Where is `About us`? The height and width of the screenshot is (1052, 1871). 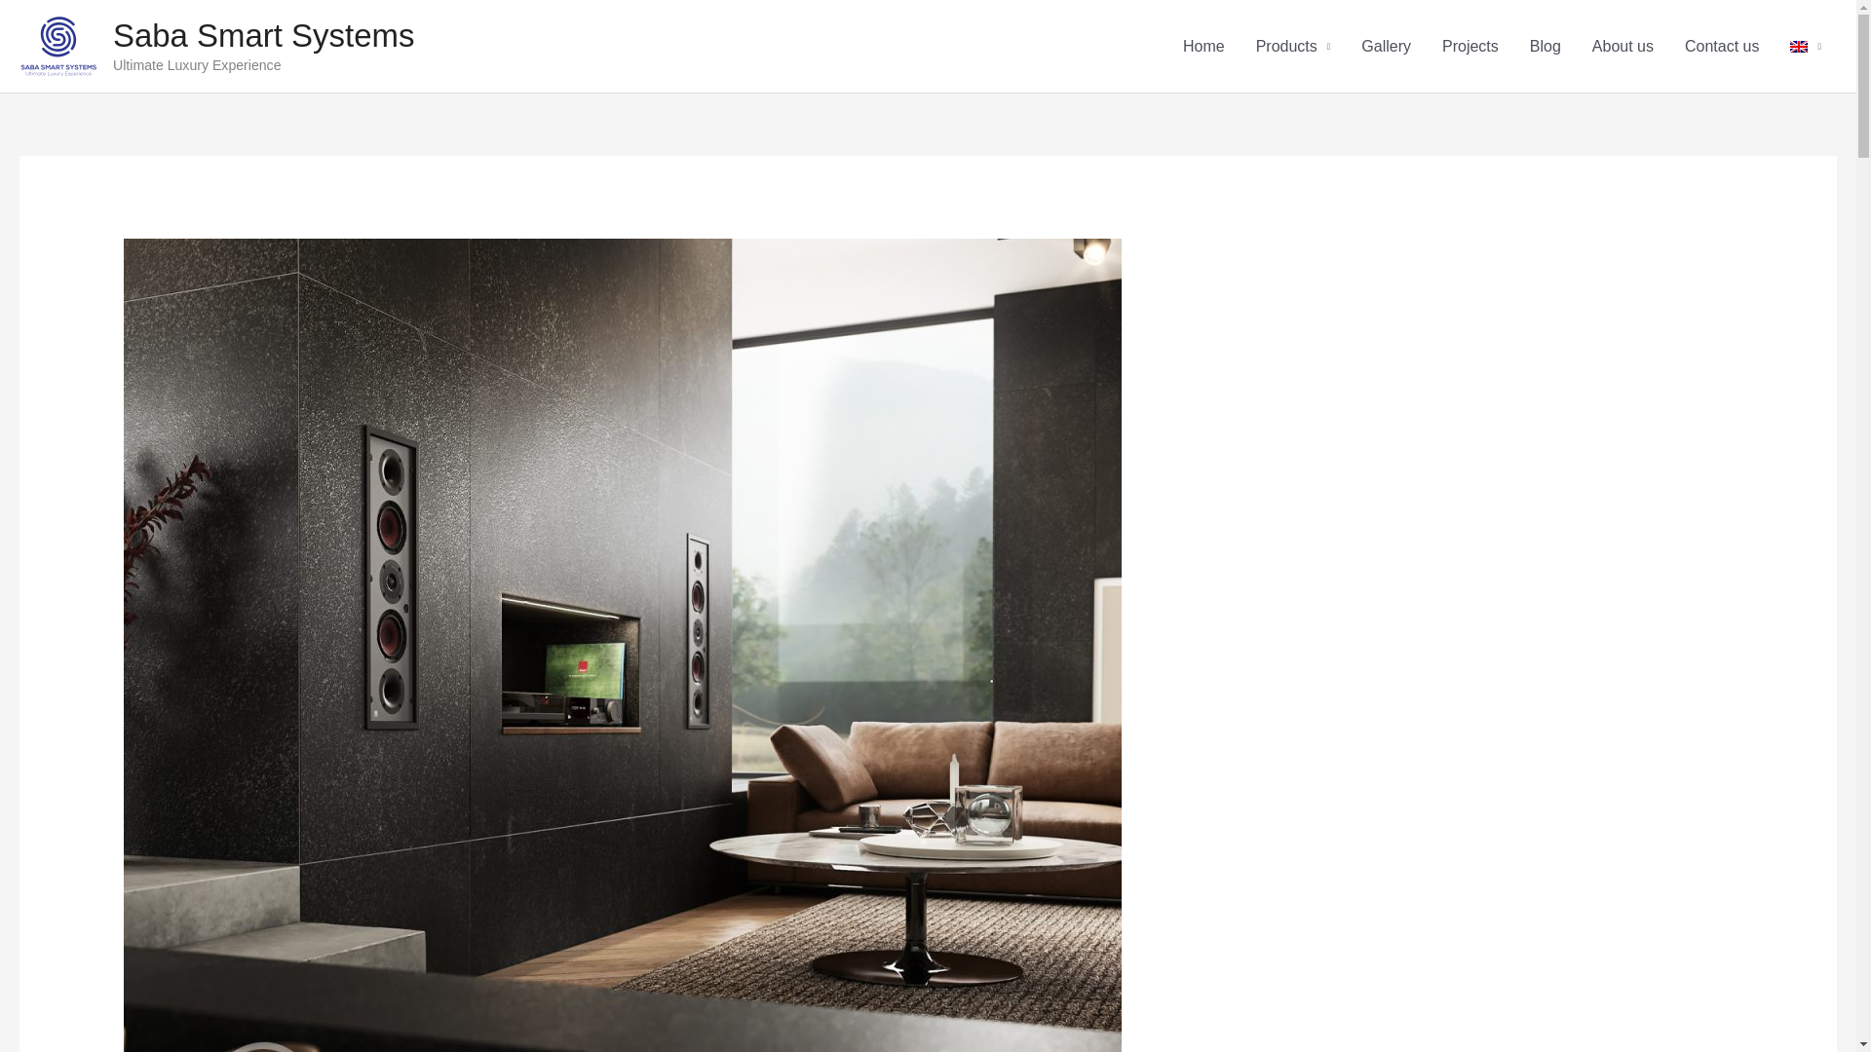 About us is located at coordinates (1623, 47).